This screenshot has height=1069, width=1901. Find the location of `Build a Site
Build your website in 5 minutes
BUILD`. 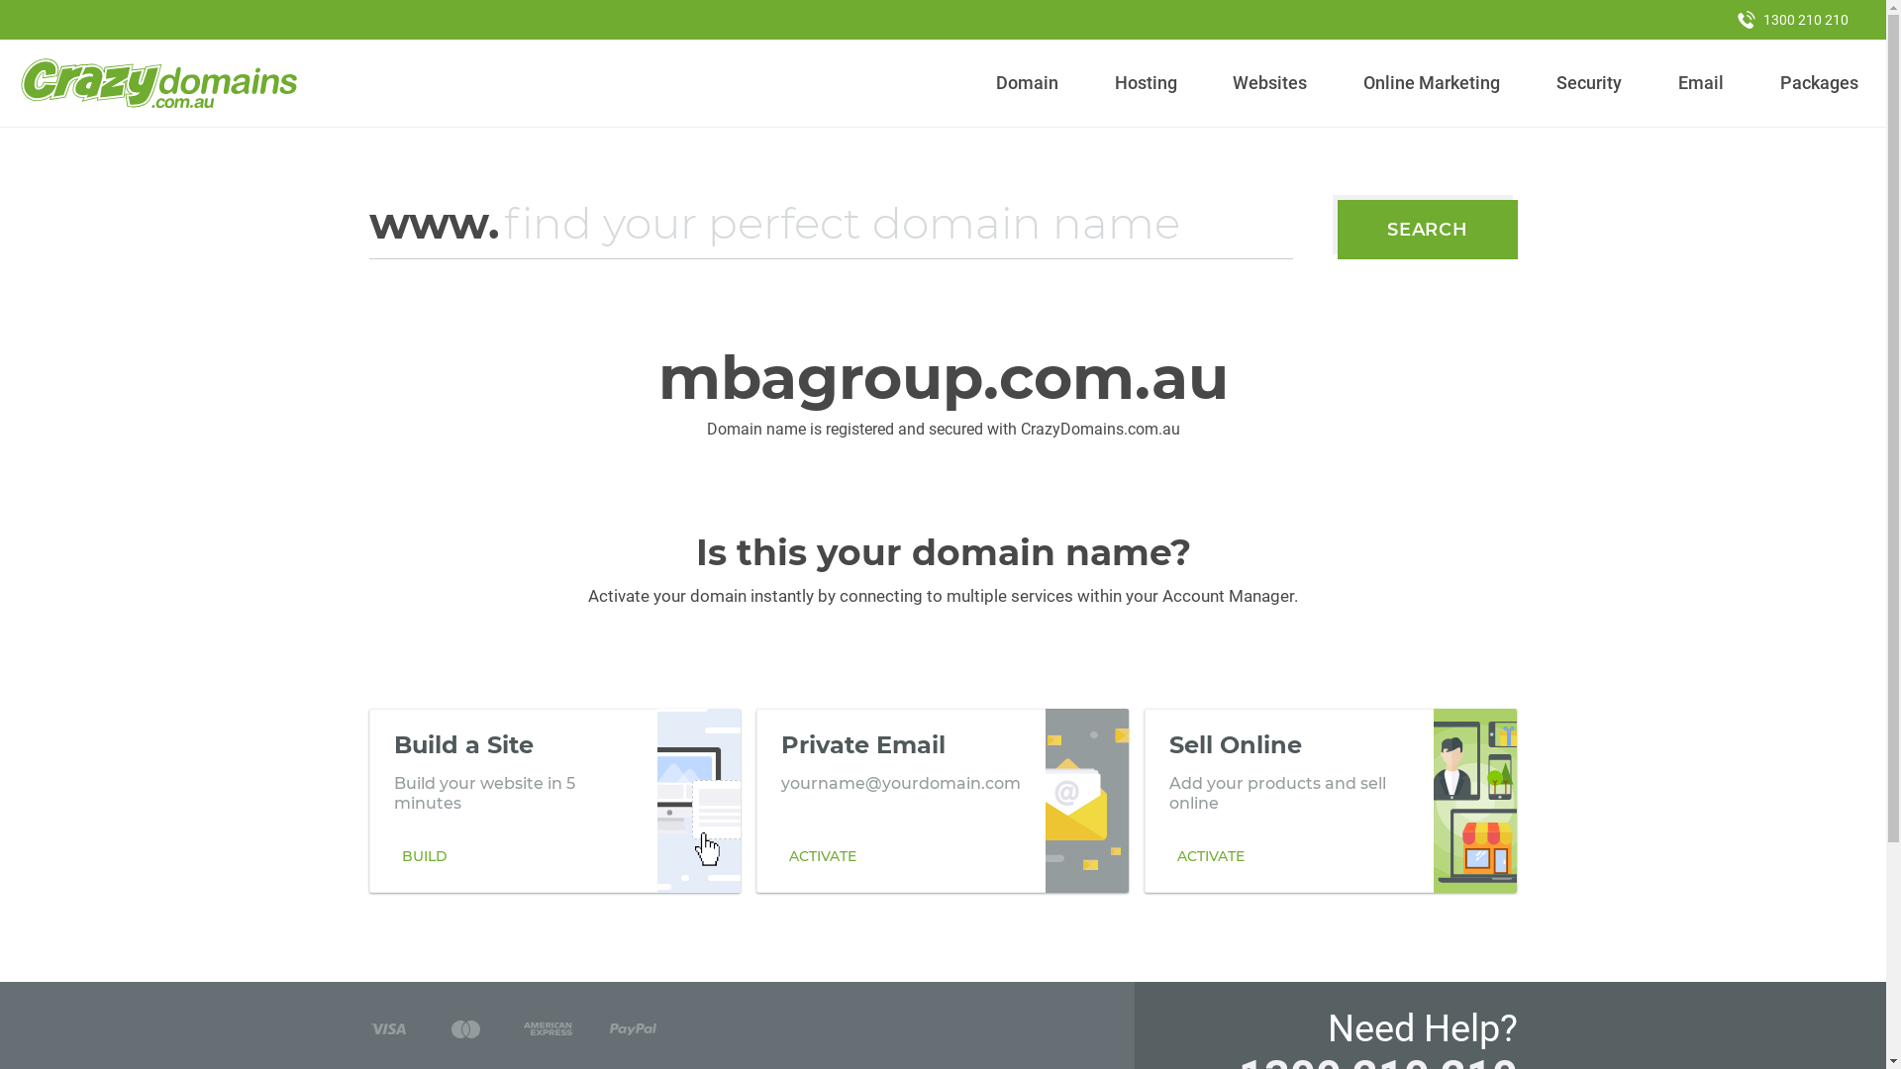

Build a Site
Build your website in 5 minutes
BUILD is located at coordinates (554, 801).